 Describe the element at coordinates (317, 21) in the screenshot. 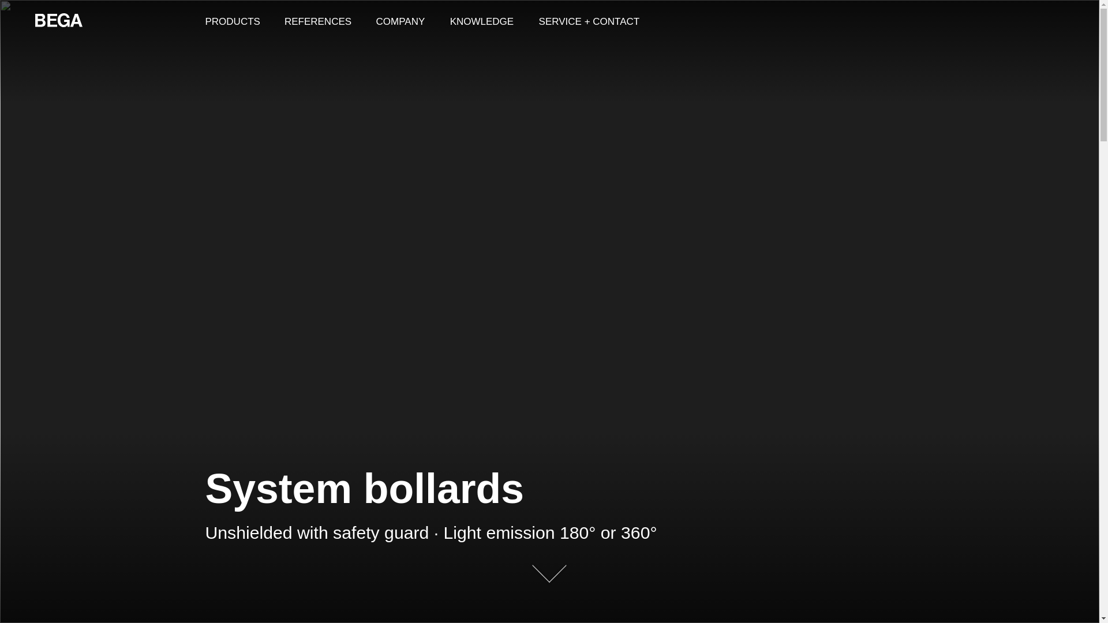

I see `REFERENCES` at that location.